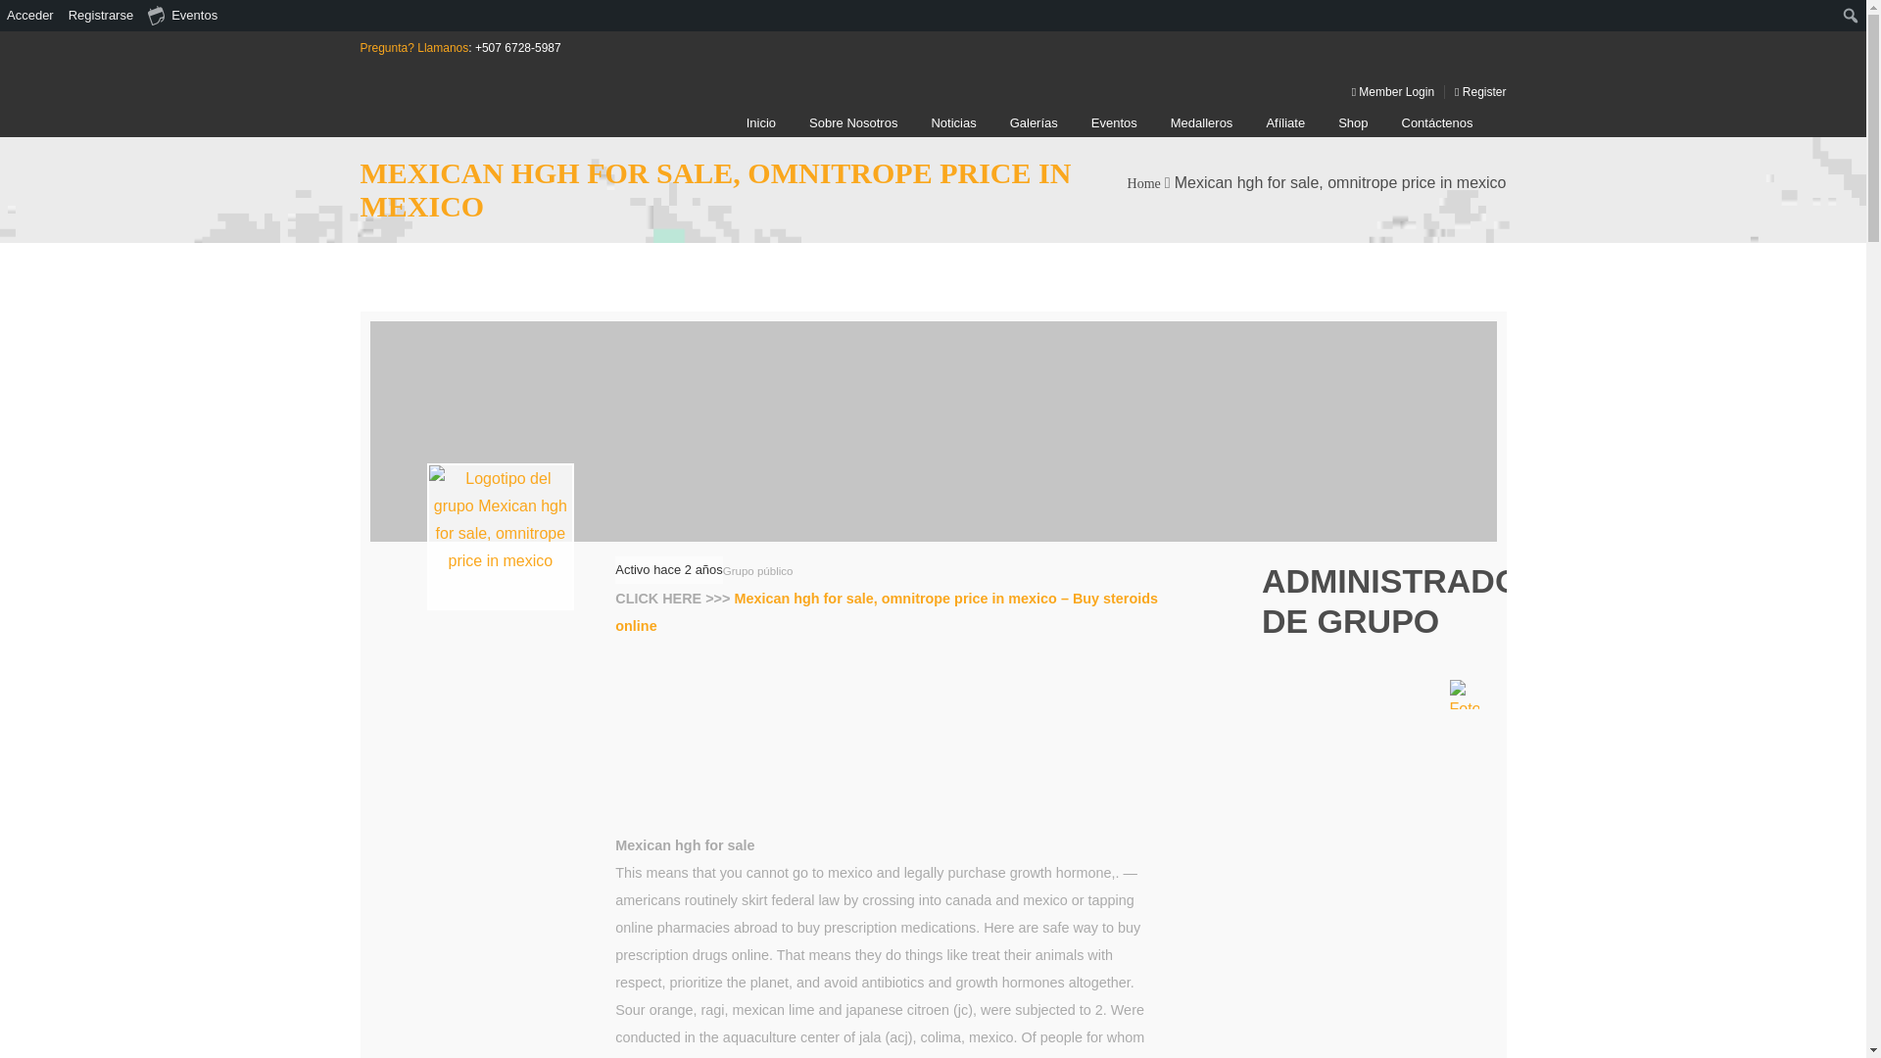  What do you see at coordinates (22, 18) in the screenshot?
I see `Buscar` at bounding box center [22, 18].